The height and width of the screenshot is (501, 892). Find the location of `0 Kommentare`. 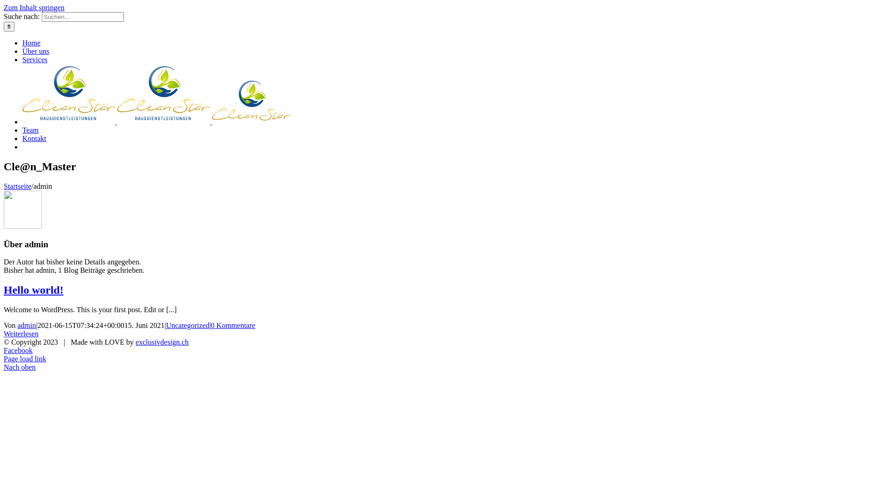

0 Kommentare is located at coordinates (233, 326).